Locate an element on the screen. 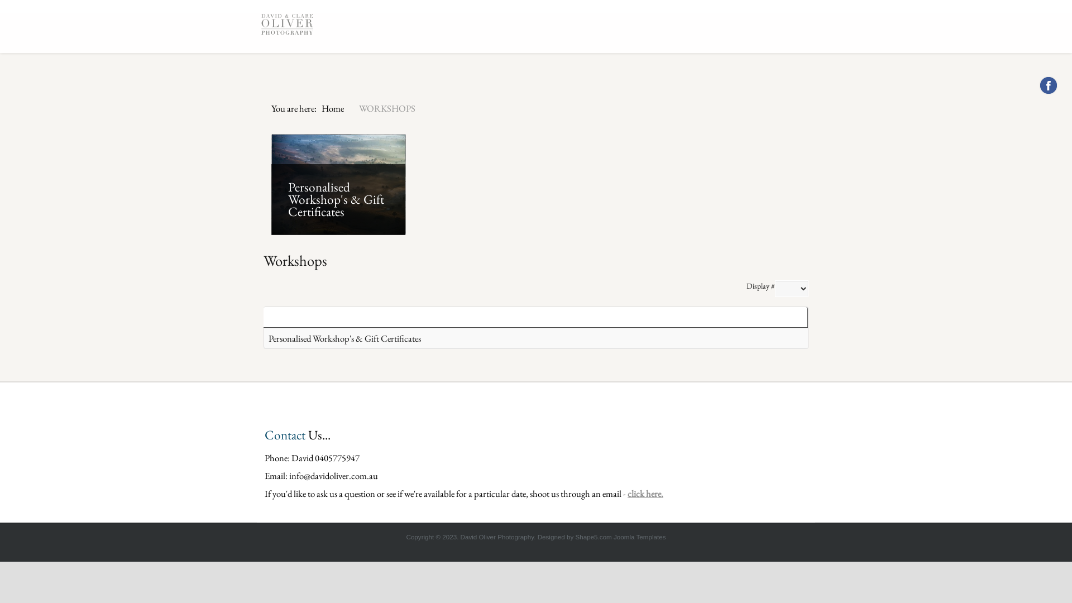  Personalised Workshop's & Gift Certificates is located at coordinates (336, 199).